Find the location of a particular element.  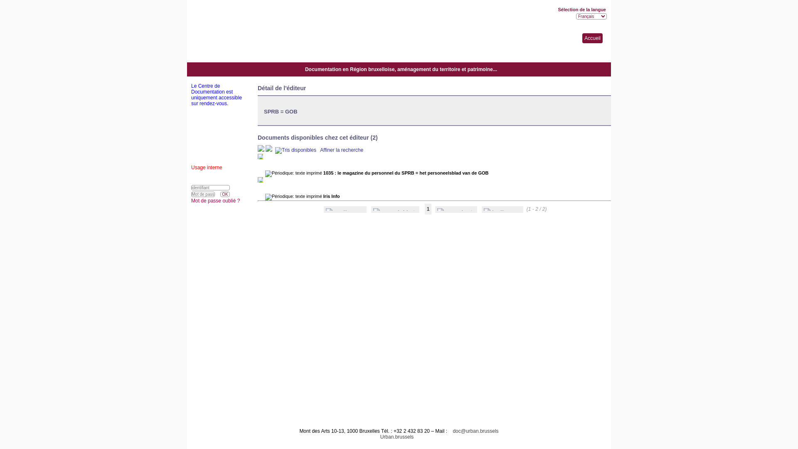

doc@urban.brussels is located at coordinates (473, 431).